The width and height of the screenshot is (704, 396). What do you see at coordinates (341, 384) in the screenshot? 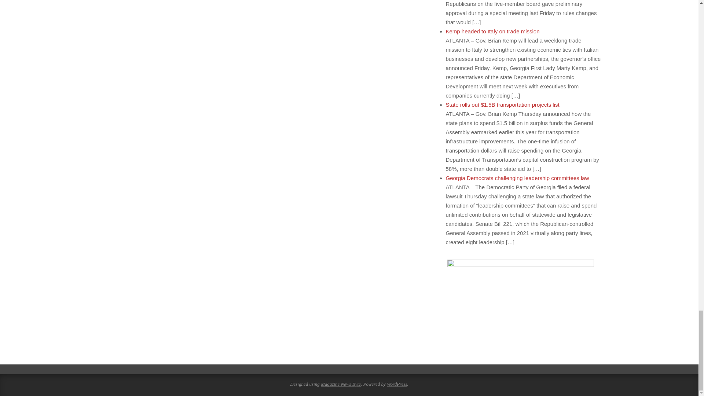
I see `Magazine News Byte WordPress Theme` at bounding box center [341, 384].